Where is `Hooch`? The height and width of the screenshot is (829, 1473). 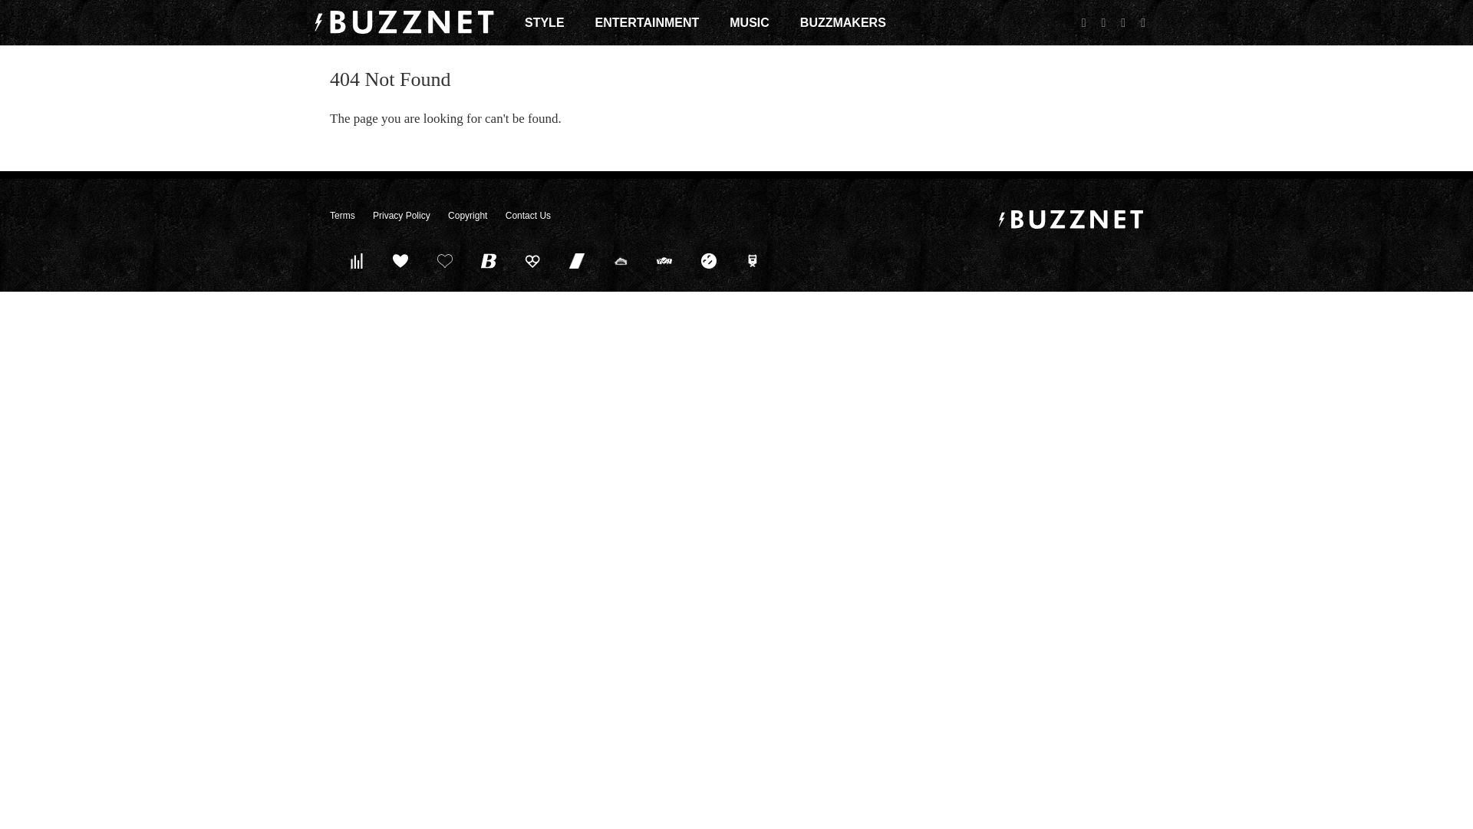
Hooch is located at coordinates (532, 260).